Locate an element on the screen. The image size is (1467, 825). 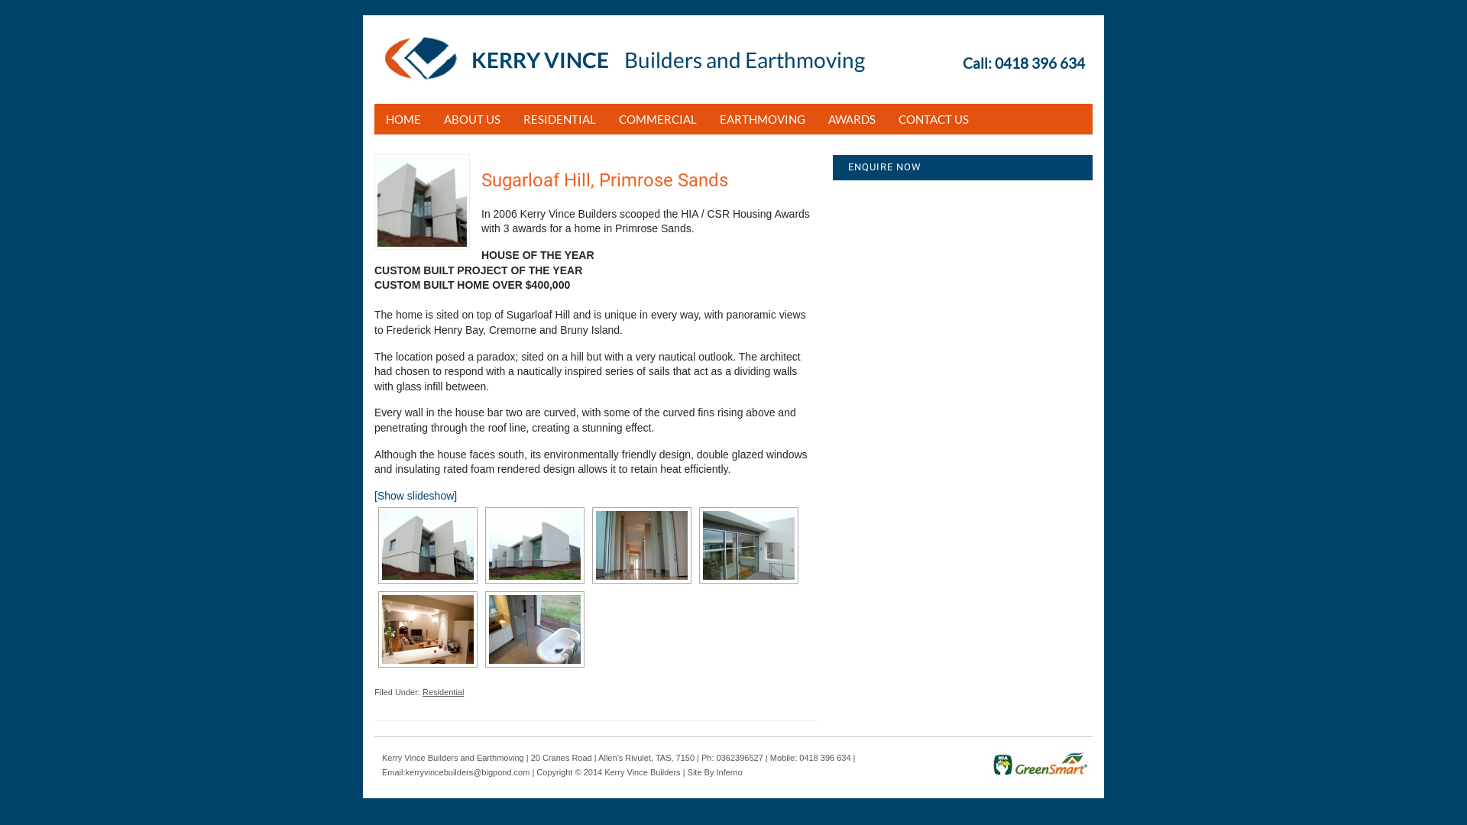
Primrose Sands - Interior is located at coordinates (428, 629).